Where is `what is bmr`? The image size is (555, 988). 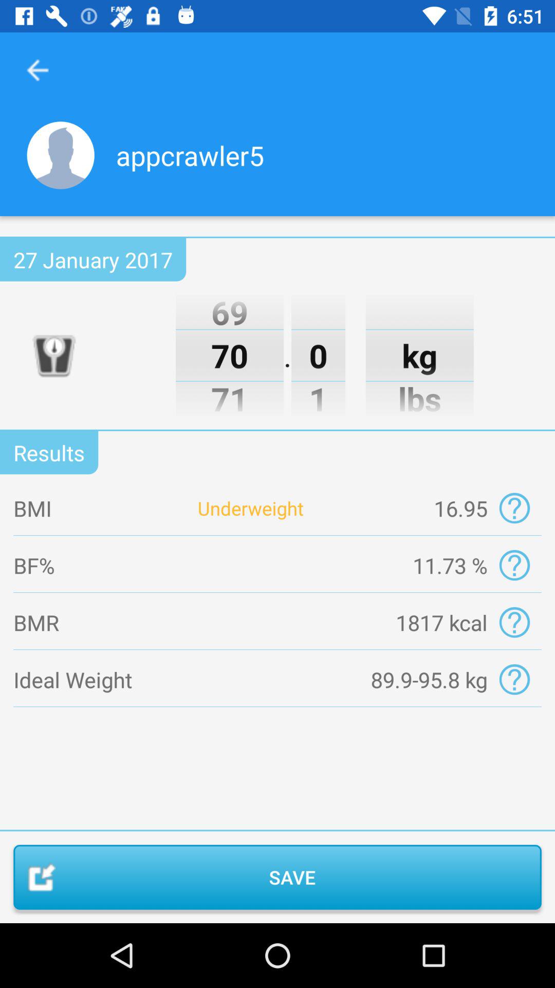
what is bmr is located at coordinates (514, 623).